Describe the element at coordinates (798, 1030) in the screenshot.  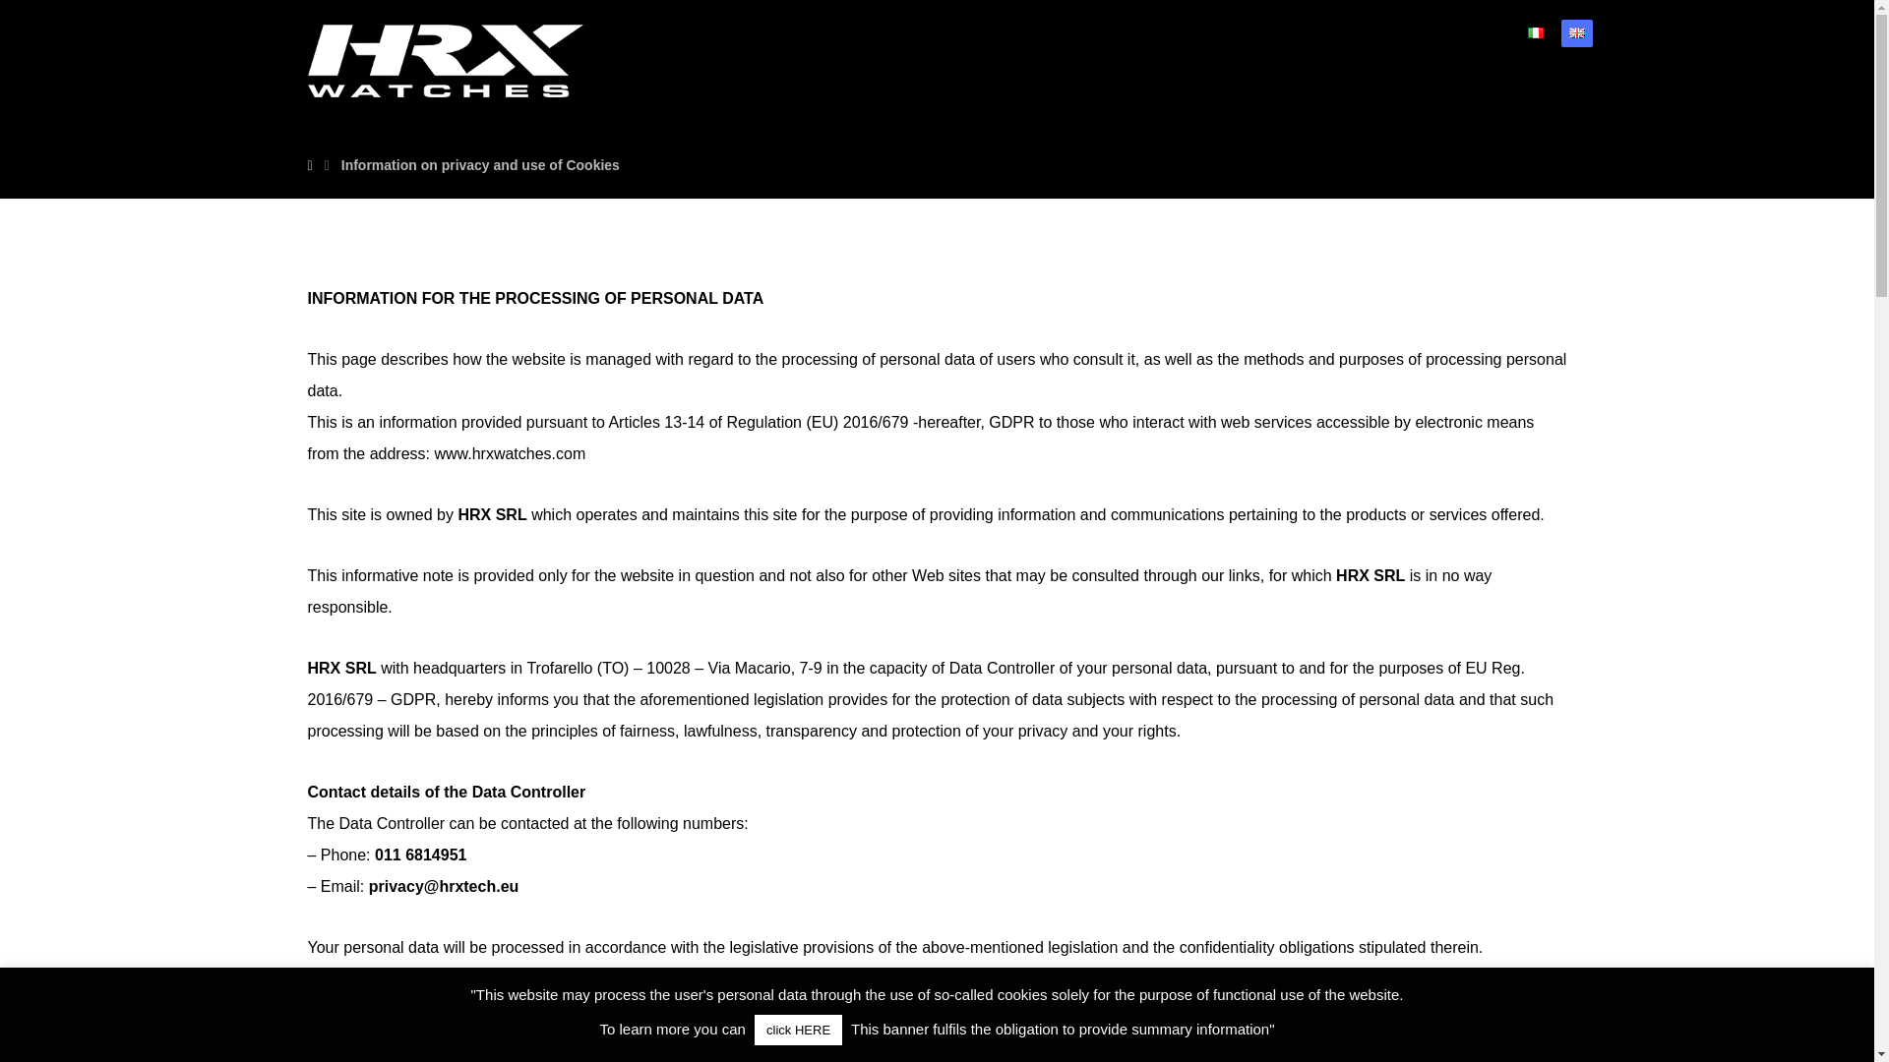
I see `click HERE` at that location.